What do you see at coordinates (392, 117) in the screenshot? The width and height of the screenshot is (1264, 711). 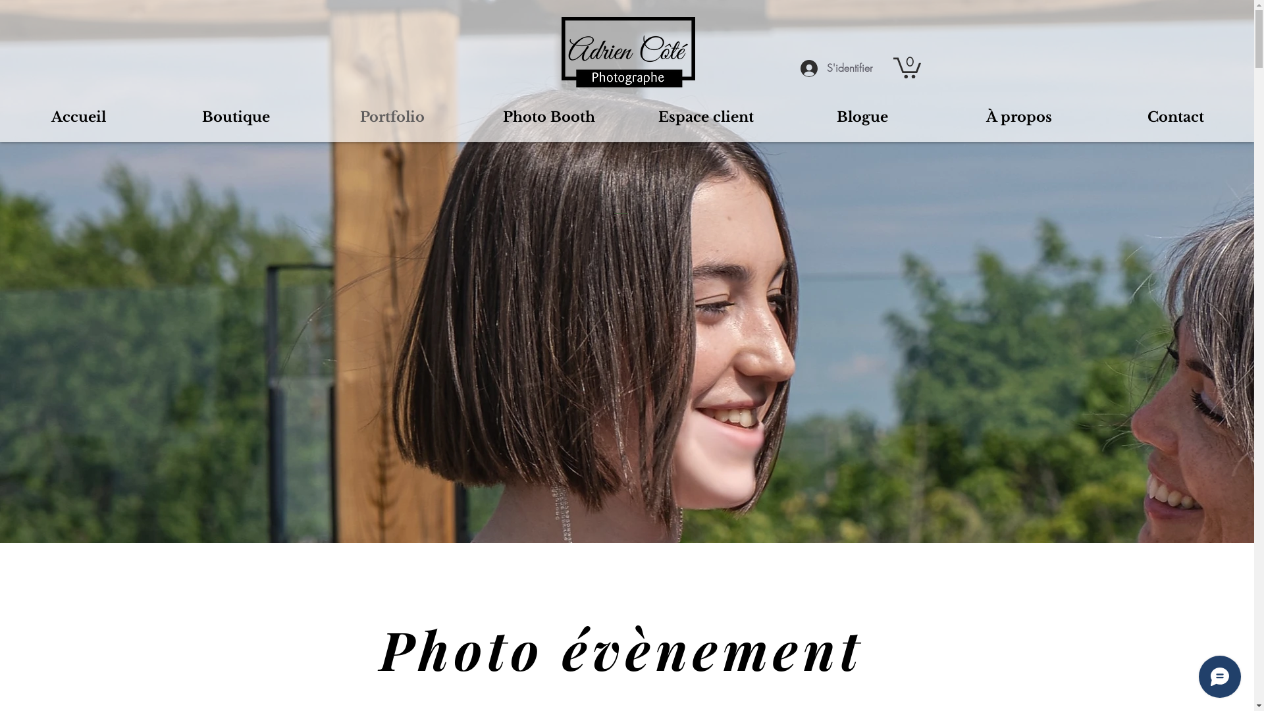 I see `Portfolio` at bounding box center [392, 117].